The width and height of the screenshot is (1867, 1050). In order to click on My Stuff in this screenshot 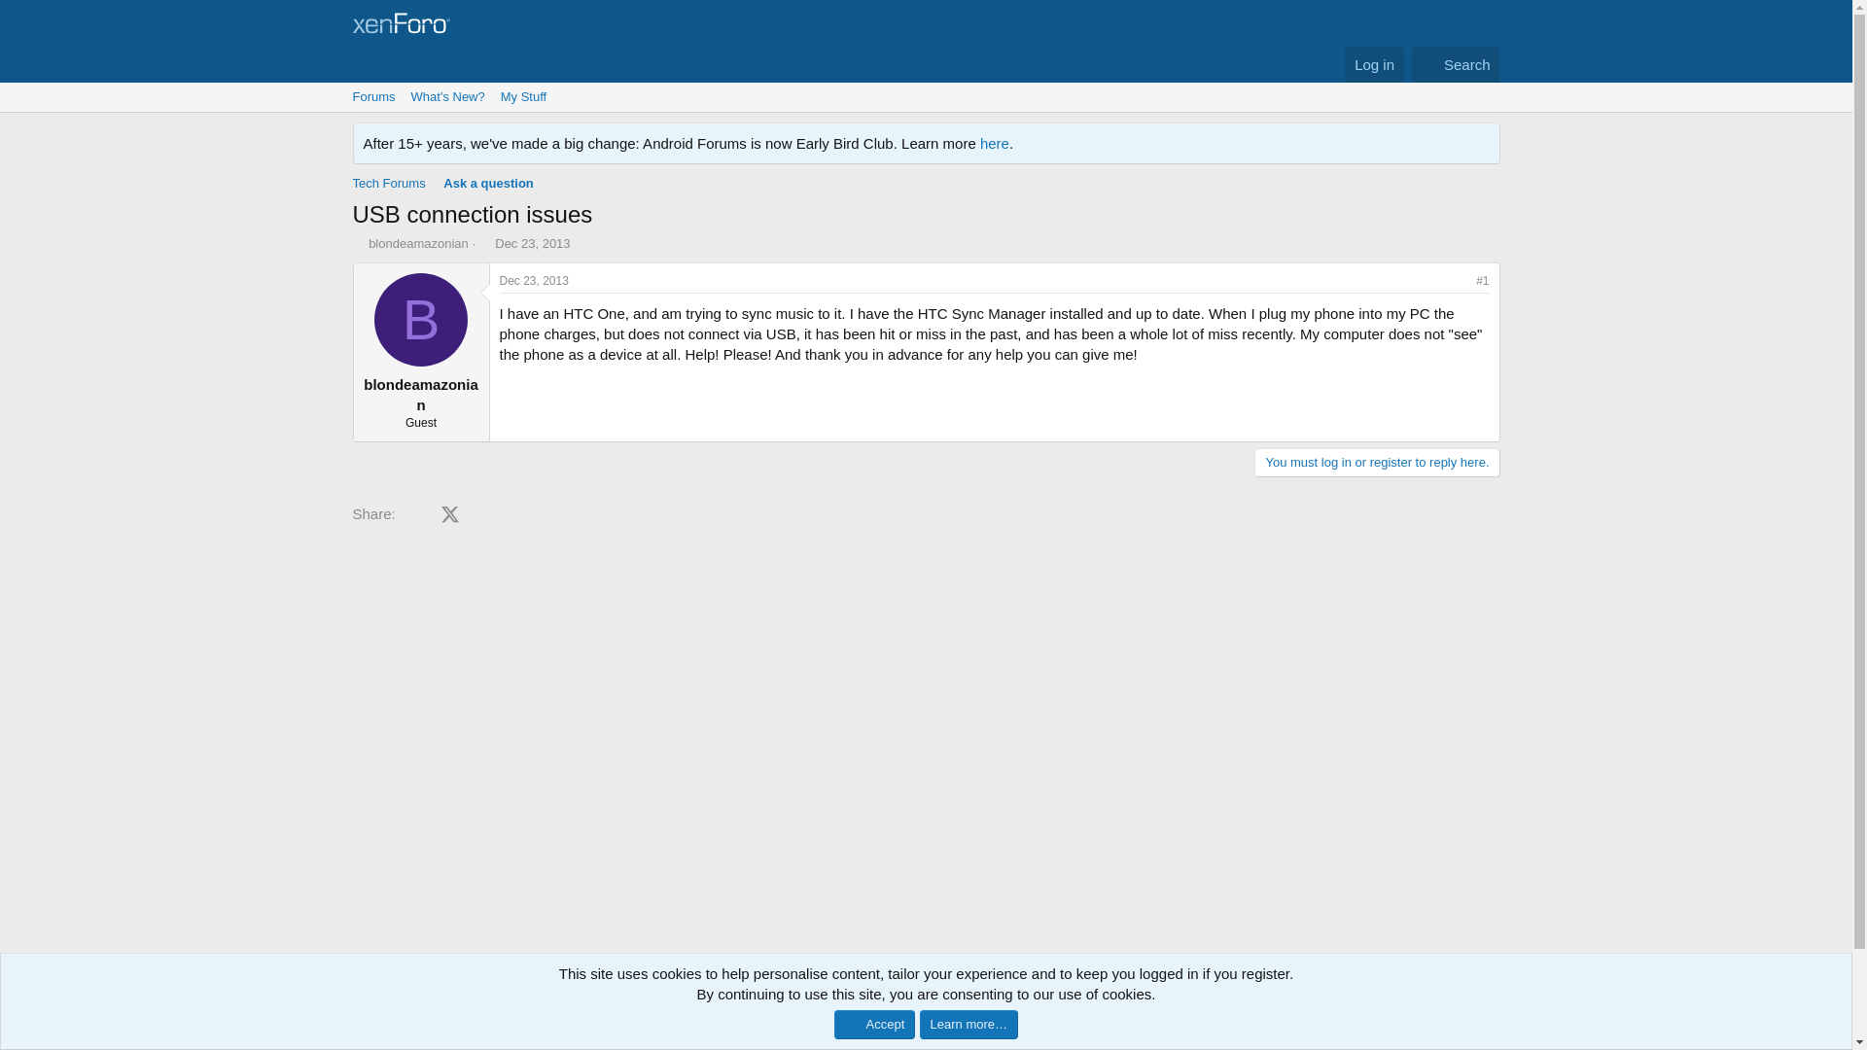, I will do `click(531, 97)`.